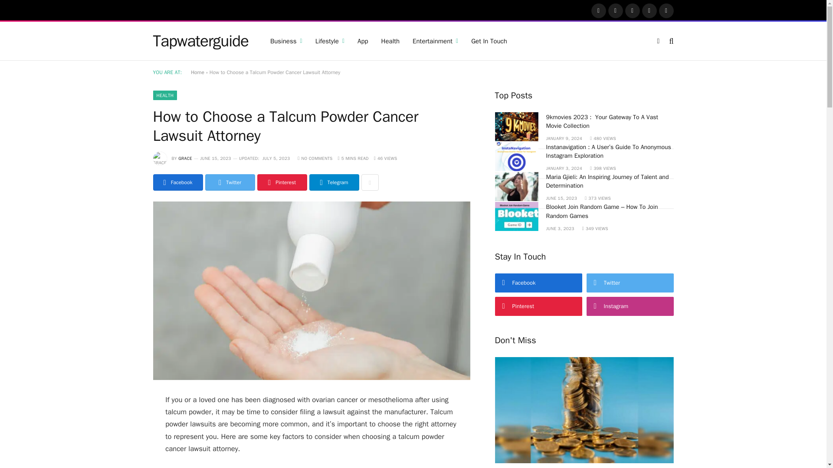  Describe the element at coordinates (489, 41) in the screenshot. I see `Get In Touch` at that location.